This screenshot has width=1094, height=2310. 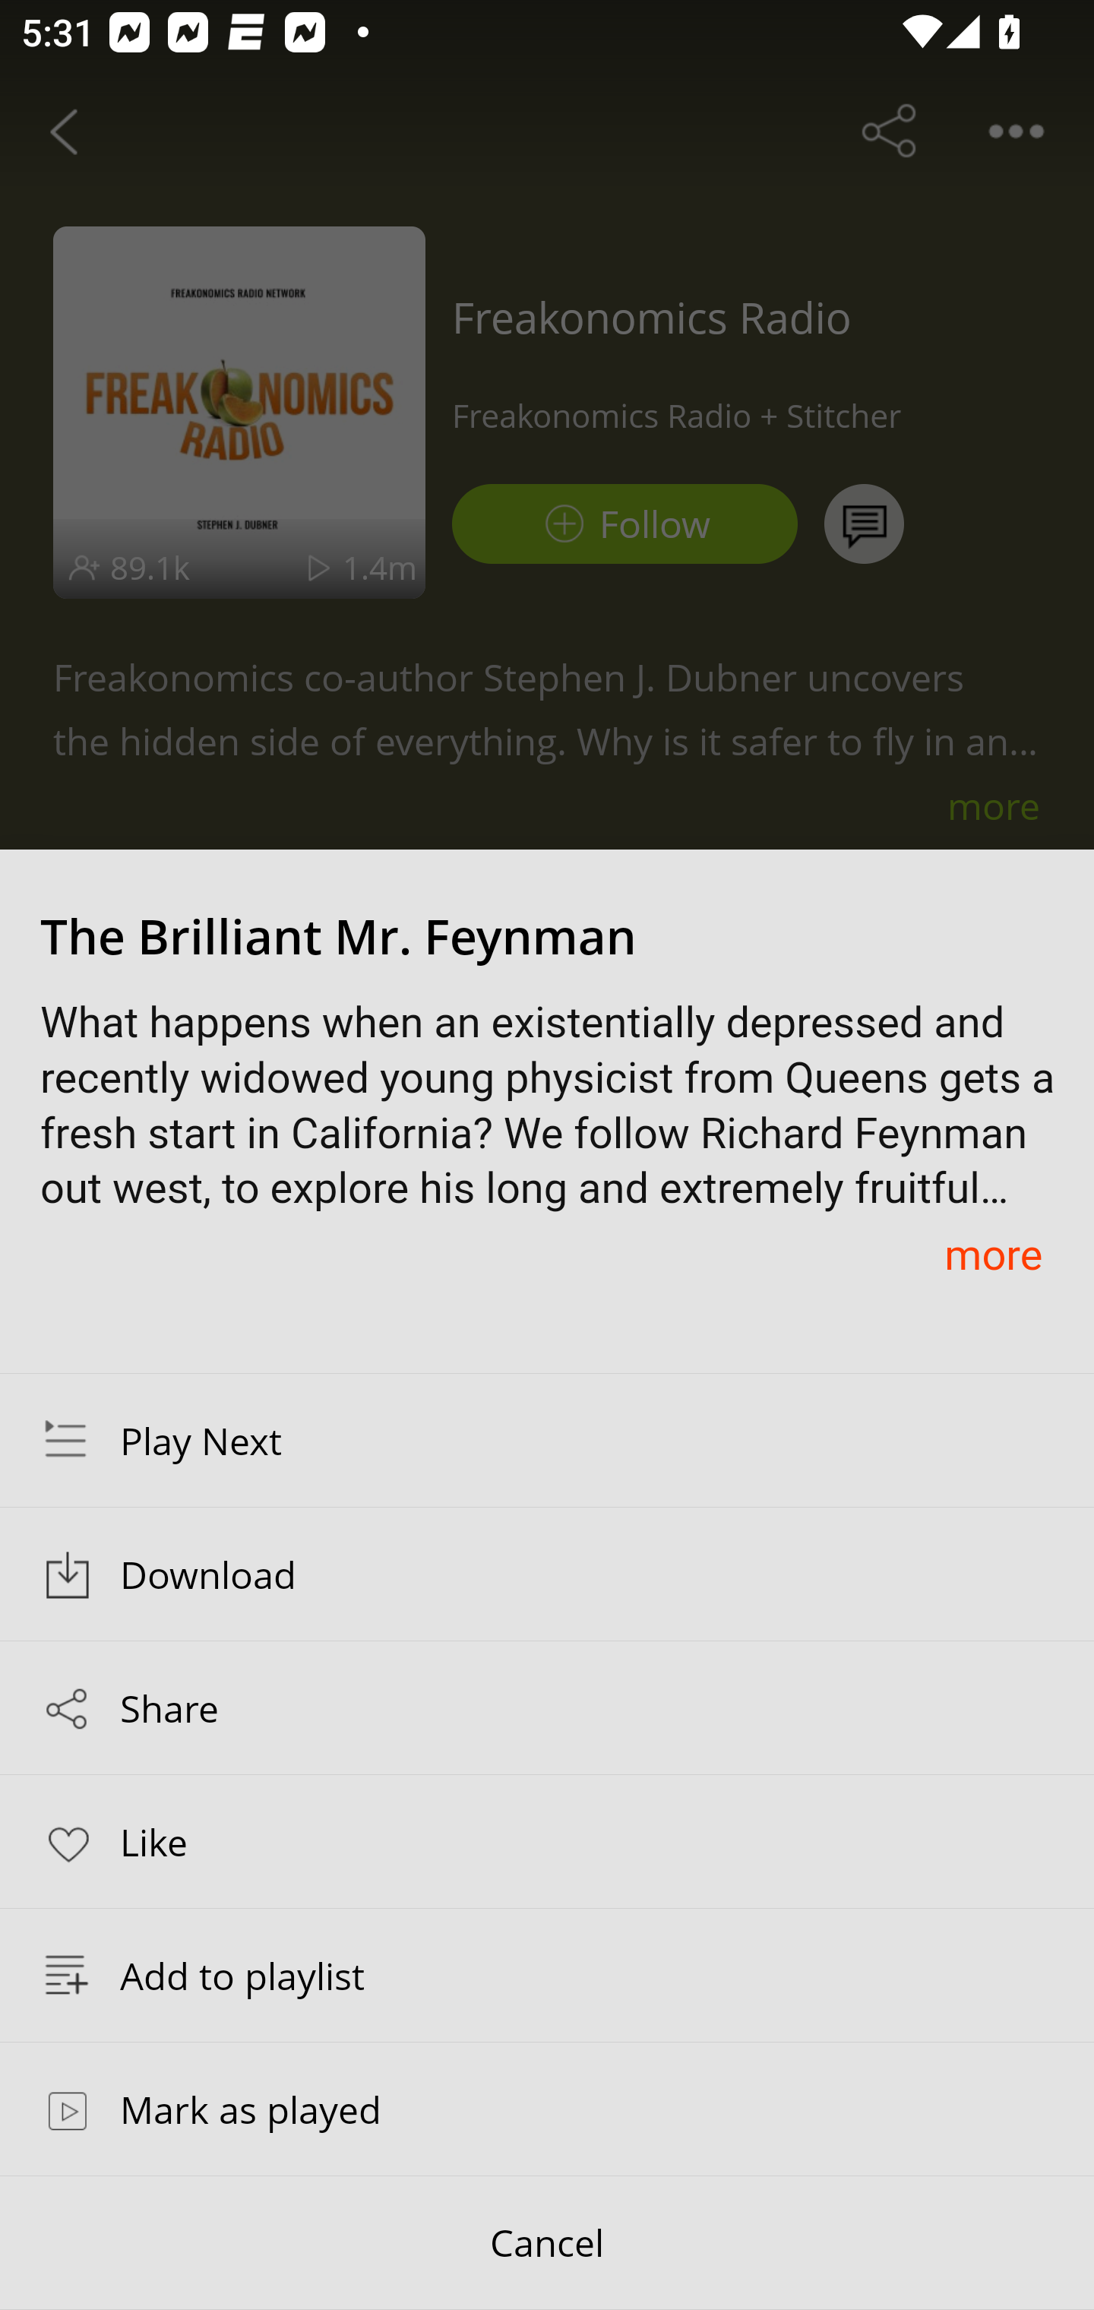 I want to click on Play Next, so click(x=547, y=1440).